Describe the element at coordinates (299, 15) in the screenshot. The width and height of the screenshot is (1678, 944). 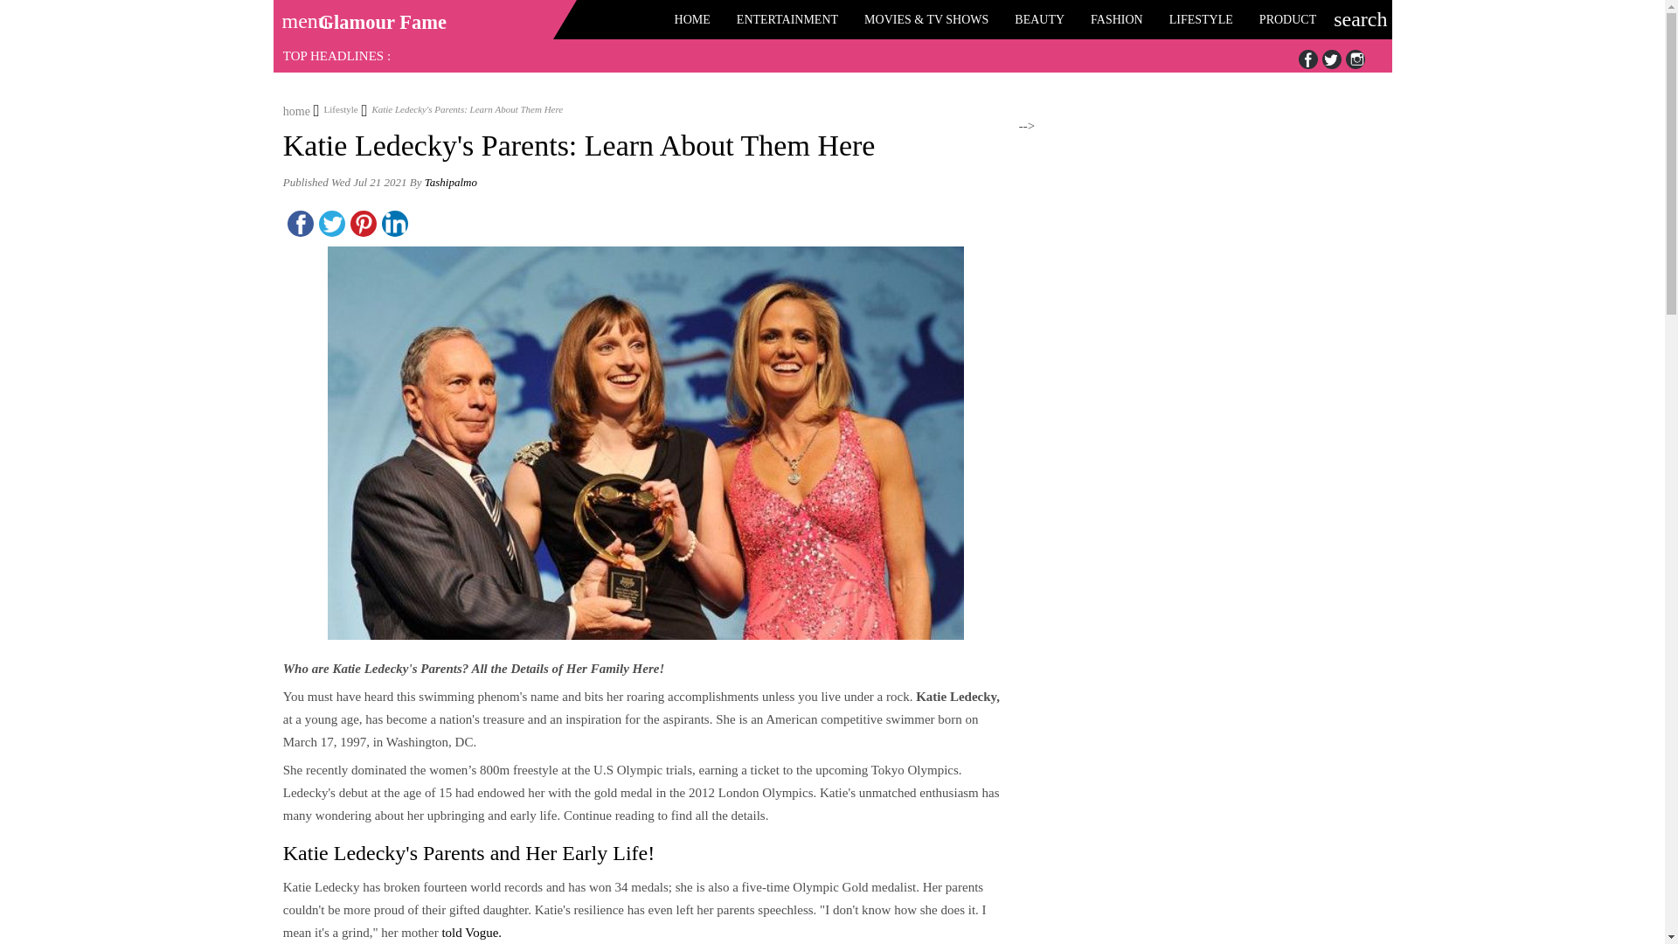
I see `menu` at that location.